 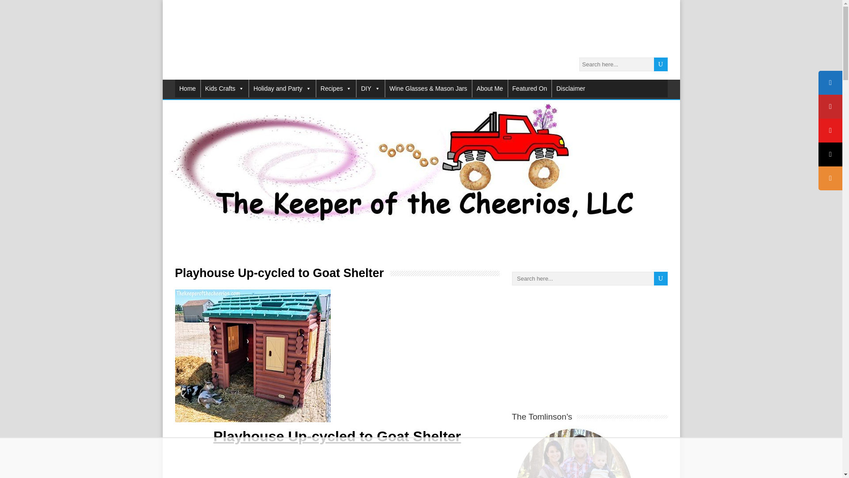 What do you see at coordinates (570, 89) in the screenshot?
I see `Disclaimer` at bounding box center [570, 89].